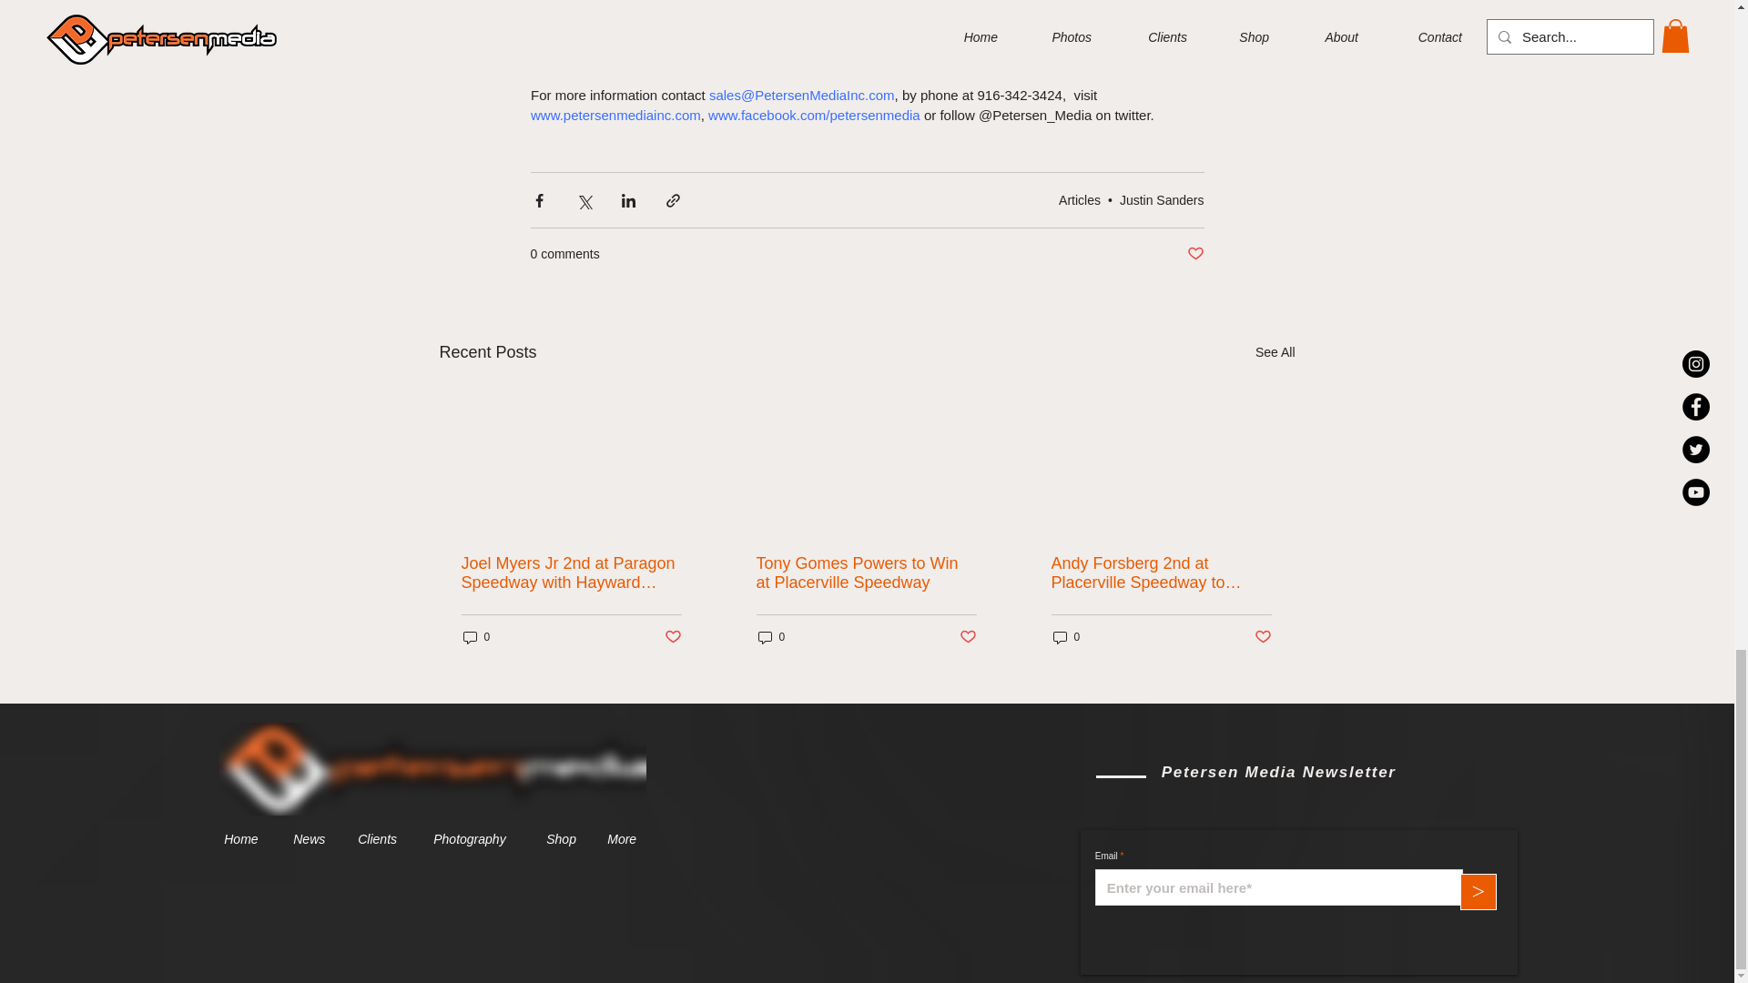  I want to click on See All, so click(1275, 351).